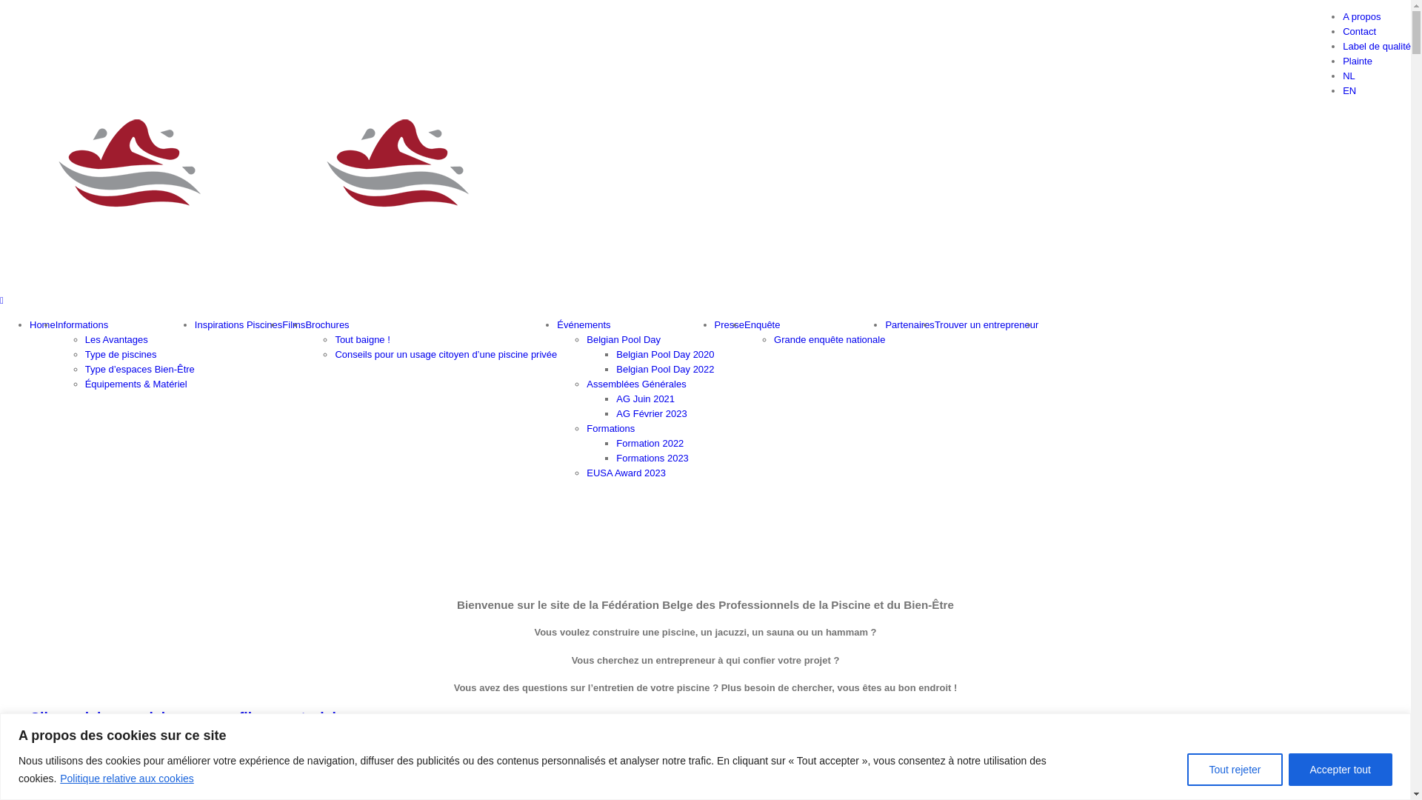 The height and width of the screenshot is (800, 1422). Describe the element at coordinates (1361, 16) in the screenshot. I see `A propos` at that location.